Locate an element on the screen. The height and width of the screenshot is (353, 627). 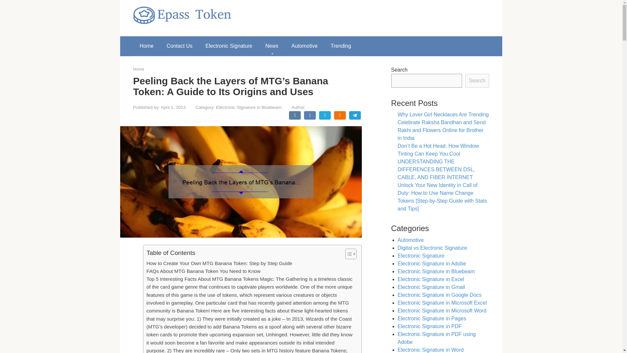
How to Create Your Own MTG Banana Token: Step by Step Guide is located at coordinates (219, 263).